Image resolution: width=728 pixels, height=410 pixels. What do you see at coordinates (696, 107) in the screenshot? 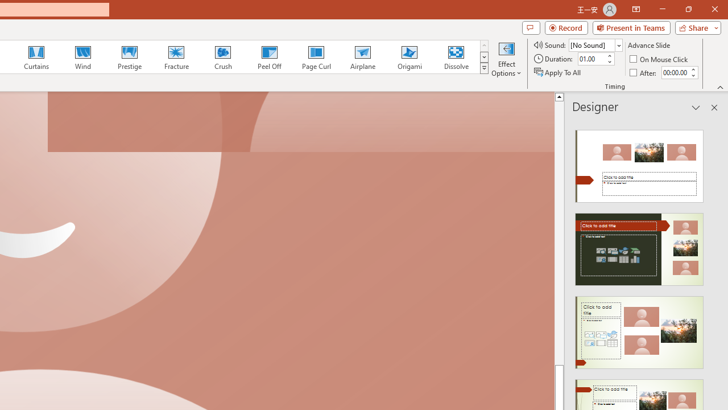
I see `Task Pane Options` at bounding box center [696, 107].